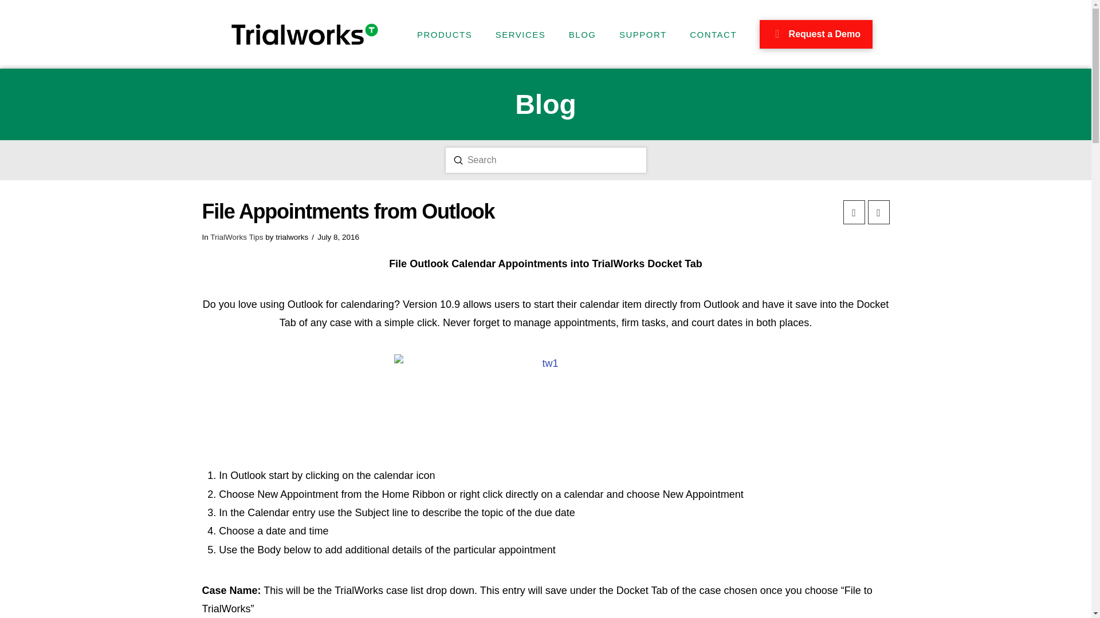 This screenshot has width=1100, height=618. Describe the element at coordinates (236, 237) in the screenshot. I see `TrialWorks Tips` at that location.